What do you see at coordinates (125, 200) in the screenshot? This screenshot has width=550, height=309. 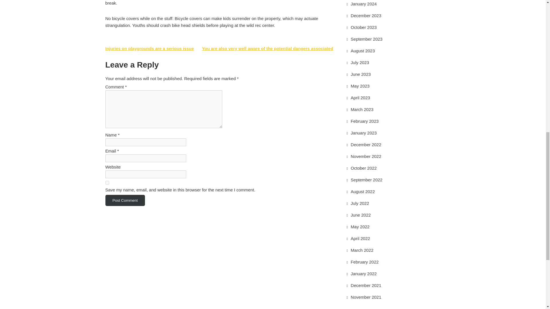 I see `Post Comment` at bounding box center [125, 200].